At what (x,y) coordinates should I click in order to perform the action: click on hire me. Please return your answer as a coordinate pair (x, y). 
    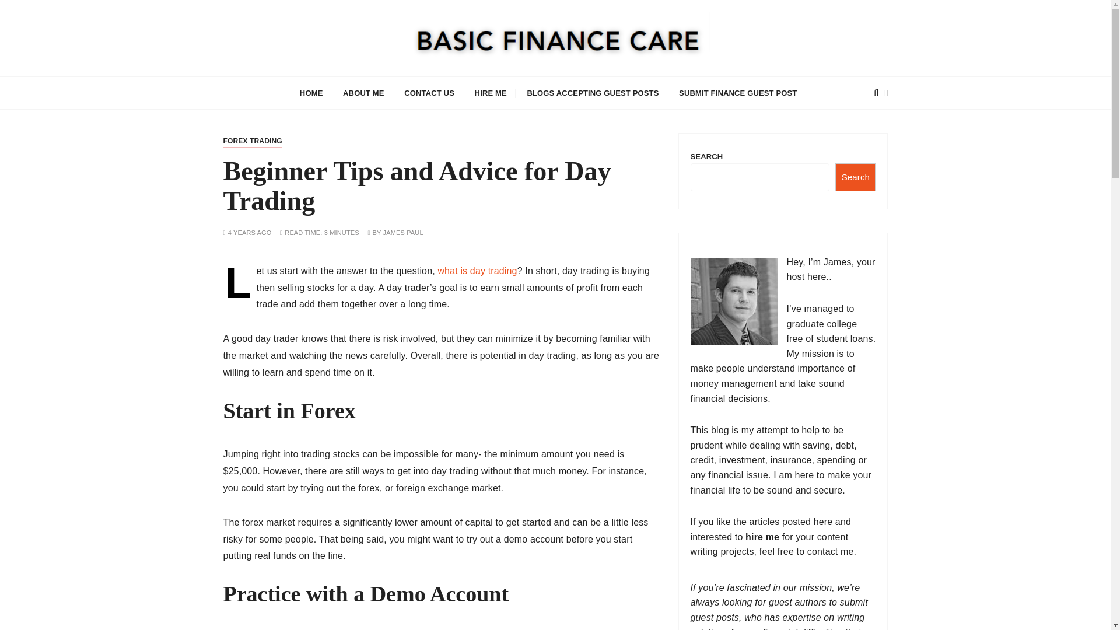
    Looking at the image, I should click on (762, 537).